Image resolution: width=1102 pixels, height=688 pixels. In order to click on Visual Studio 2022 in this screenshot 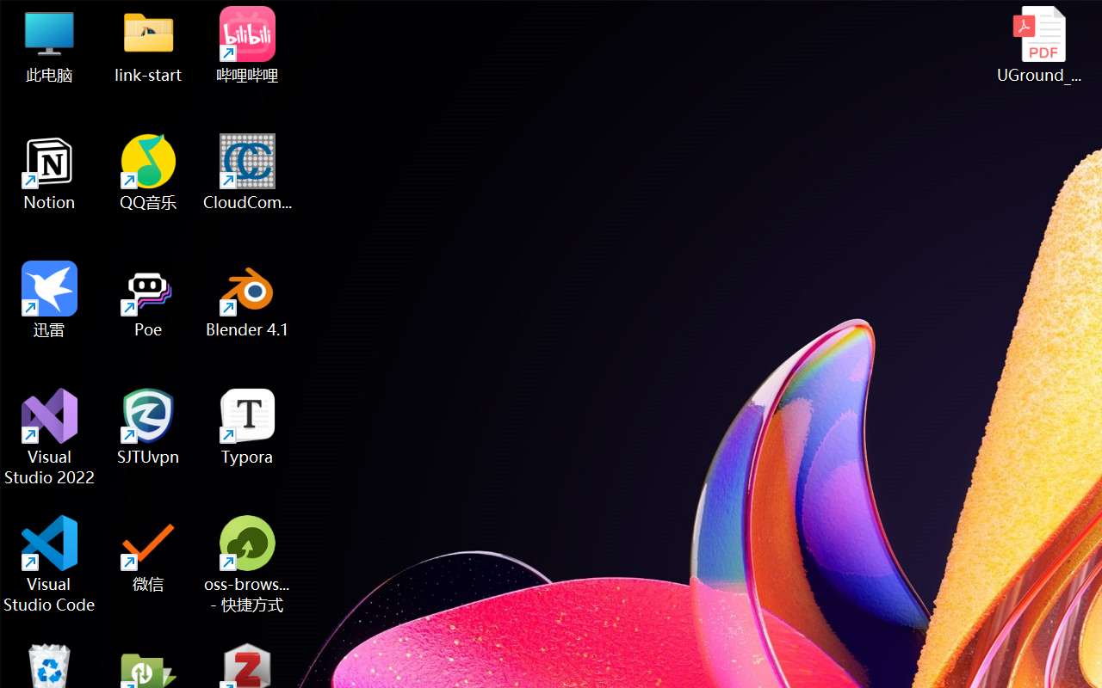, I will do `click(50, 437)`.